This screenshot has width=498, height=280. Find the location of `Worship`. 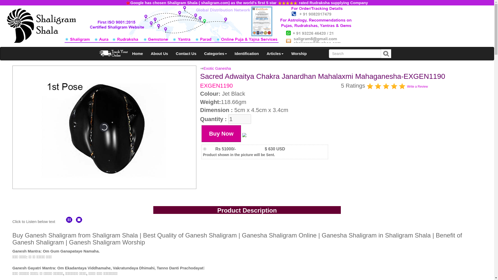

Worship is located at coordinates (299, 54).